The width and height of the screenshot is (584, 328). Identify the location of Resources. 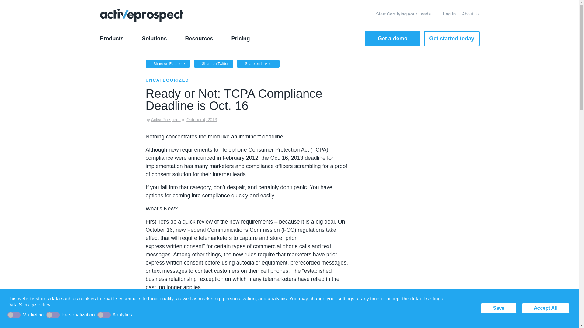
(199, 38).